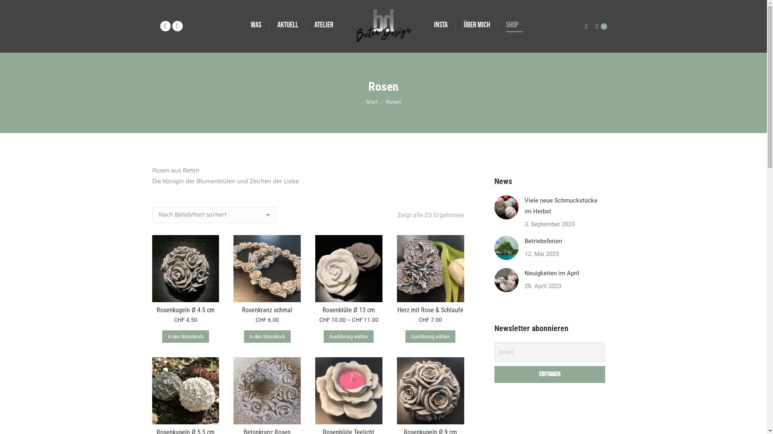  I want to click on Herz mit Rose & Schlaufe, so click(430, 310).